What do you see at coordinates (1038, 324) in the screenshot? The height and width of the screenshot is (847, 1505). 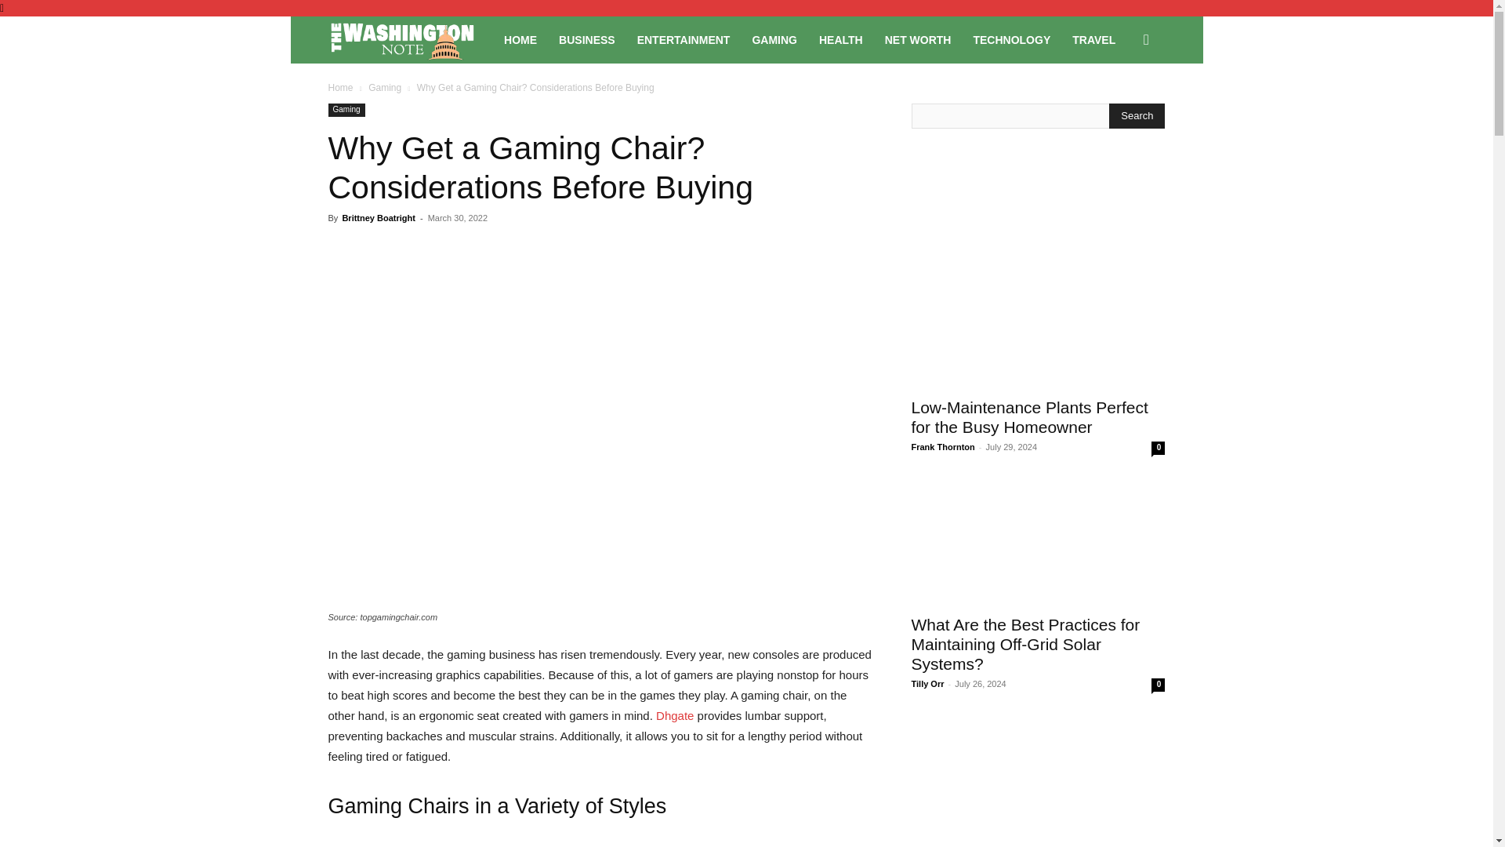 I see `Low-Maintenance Plants Perfect for the Busy Homeowner` at bounding box center [1038, 324].